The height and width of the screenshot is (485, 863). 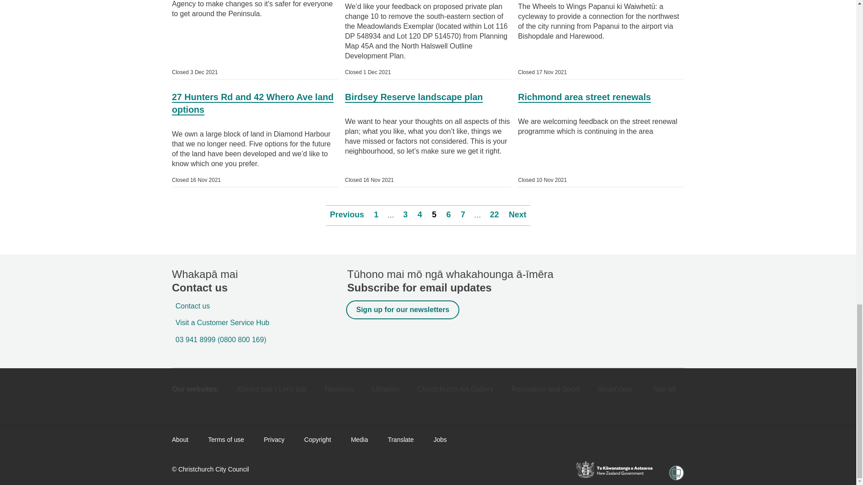 What do you see at coordinates (347, 216) in the screenshot?
I see `View previous page of results` at bounding box center [347, 216].